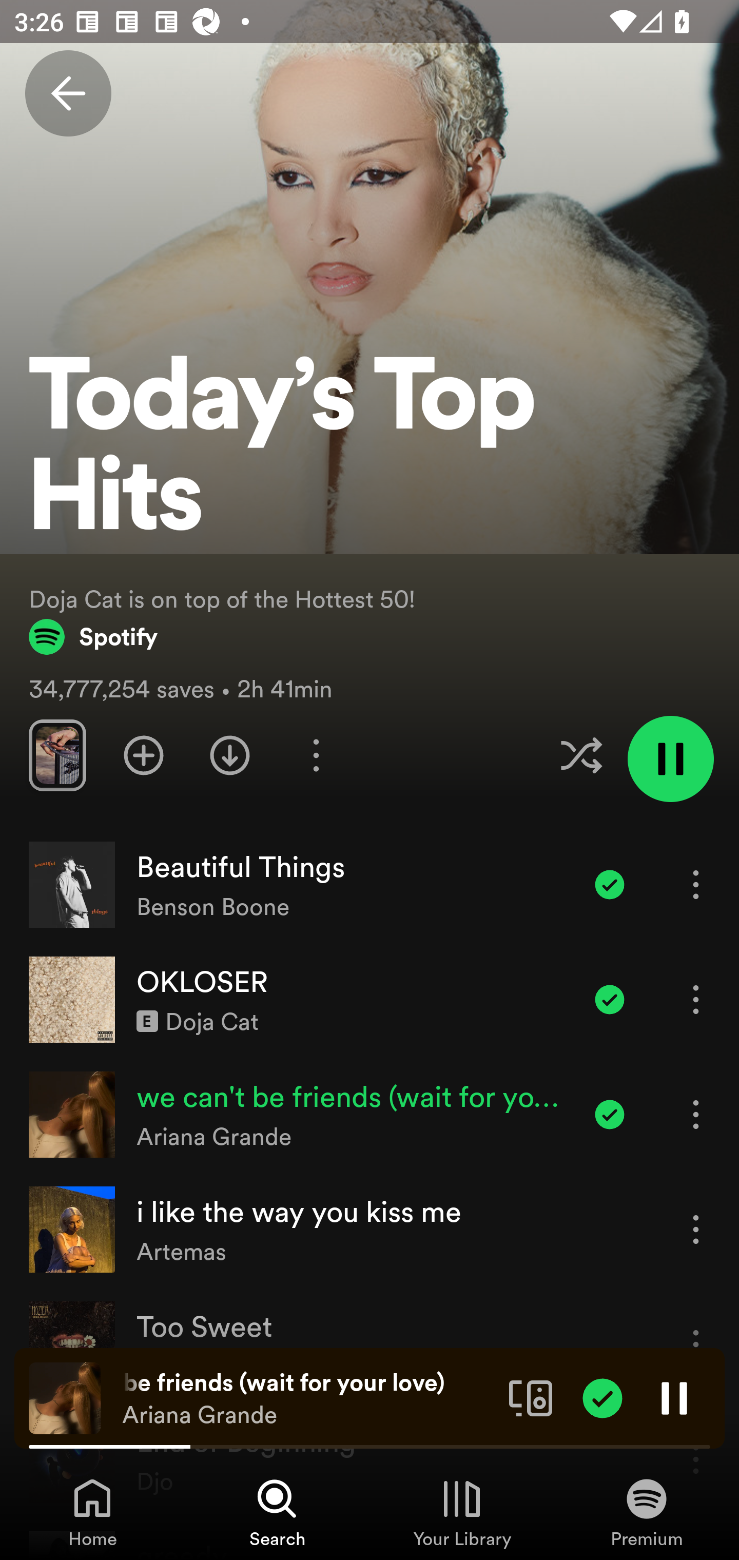 The image size is (739, 1560). Describe the element at coordinates (696, 999) in the screenshot. I see `More options for song OKLOSER` at that location.